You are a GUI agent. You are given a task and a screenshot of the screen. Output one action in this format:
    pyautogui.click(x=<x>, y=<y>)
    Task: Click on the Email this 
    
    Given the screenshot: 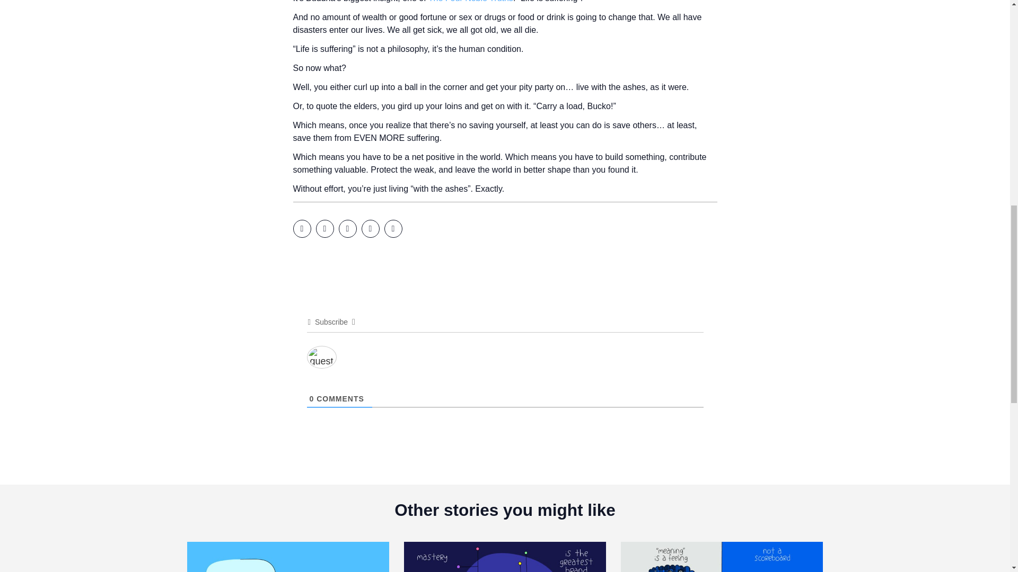 What is the action you would take?
    pyautogui.click(x=392, y=229)
    